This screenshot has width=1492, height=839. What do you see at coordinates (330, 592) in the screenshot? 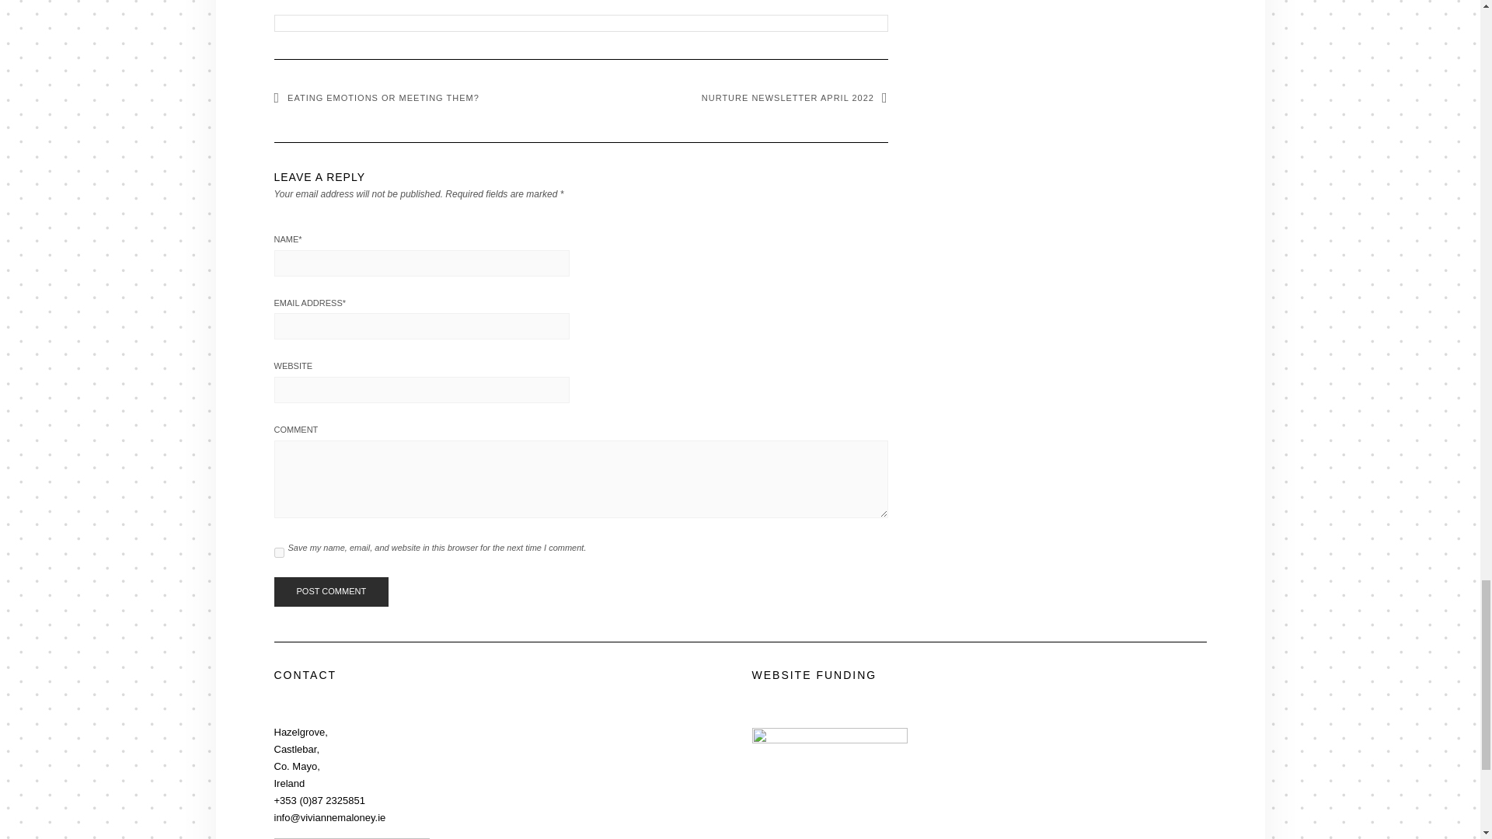
I see `Post Comment` at bounding box center [330, 592].